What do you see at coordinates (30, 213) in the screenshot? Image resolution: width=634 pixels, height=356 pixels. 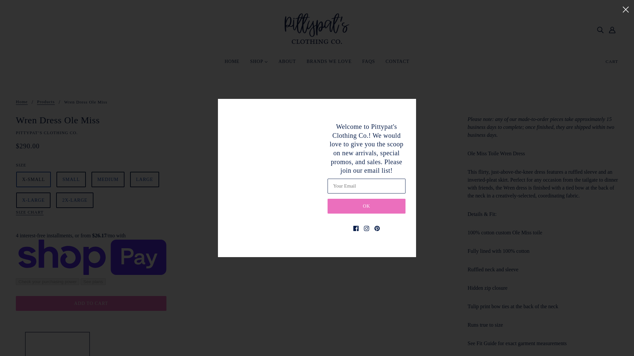 I see `SIZE CHART` at bounding box center [30, 213].